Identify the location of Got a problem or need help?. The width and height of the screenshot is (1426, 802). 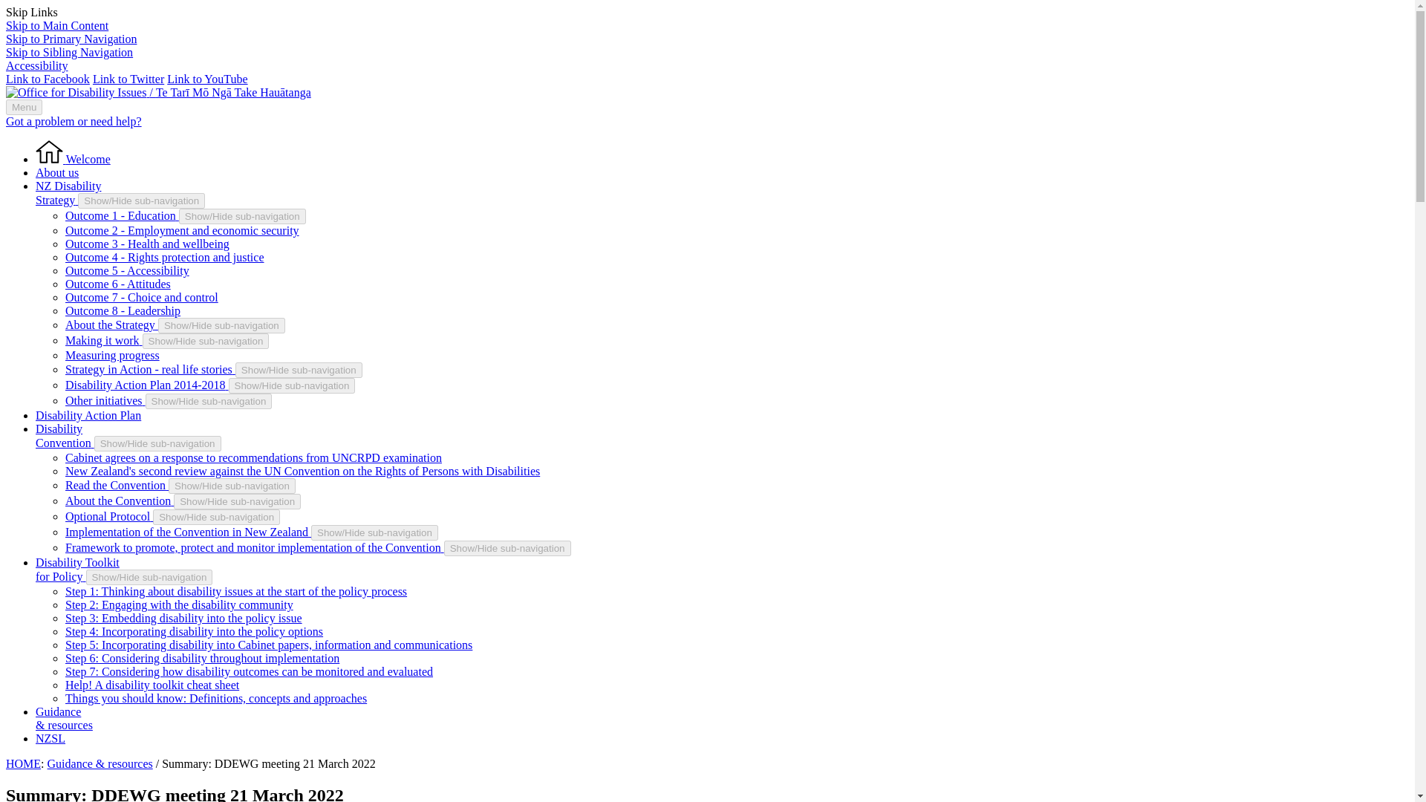
(68, 192).